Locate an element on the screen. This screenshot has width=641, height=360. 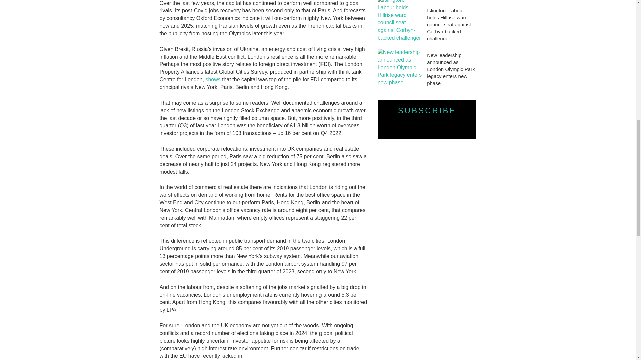
shows is located at coordinates (213, 79).